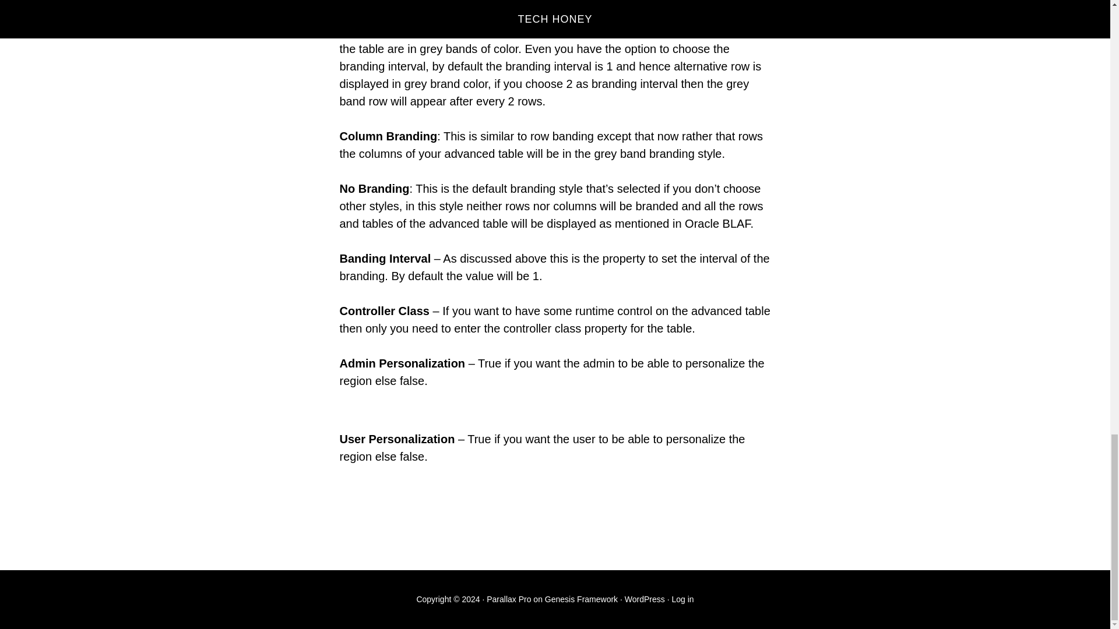 The height and width of the screenshot is (629, 1119). I want to click on Genesis Framework, so click(581, 599).